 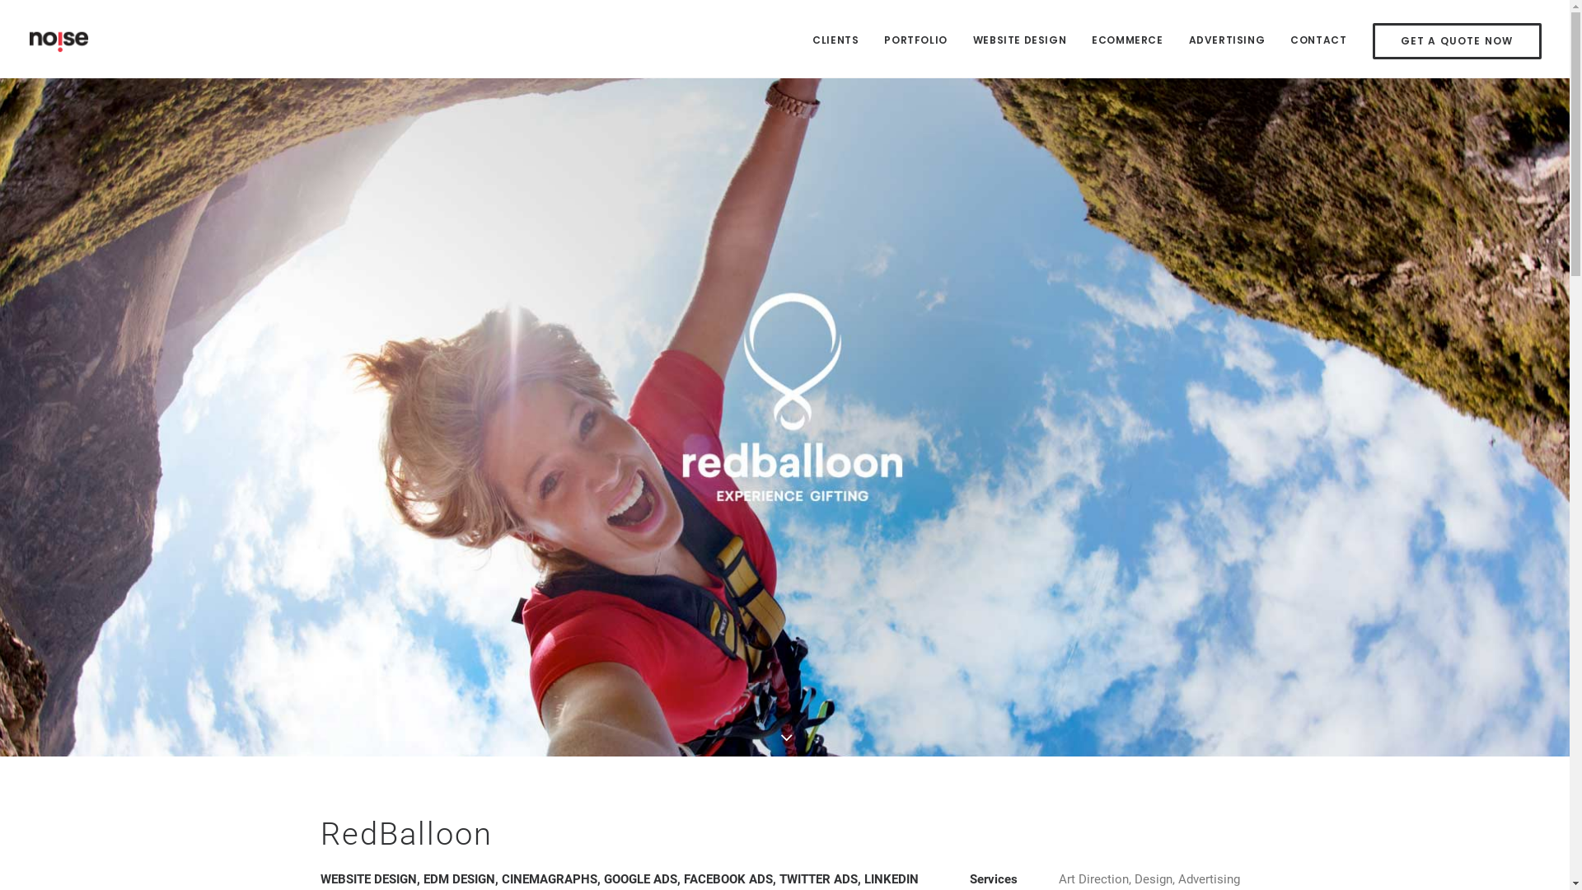 I want to click on CLIENTS, so click(x=841, y=39).